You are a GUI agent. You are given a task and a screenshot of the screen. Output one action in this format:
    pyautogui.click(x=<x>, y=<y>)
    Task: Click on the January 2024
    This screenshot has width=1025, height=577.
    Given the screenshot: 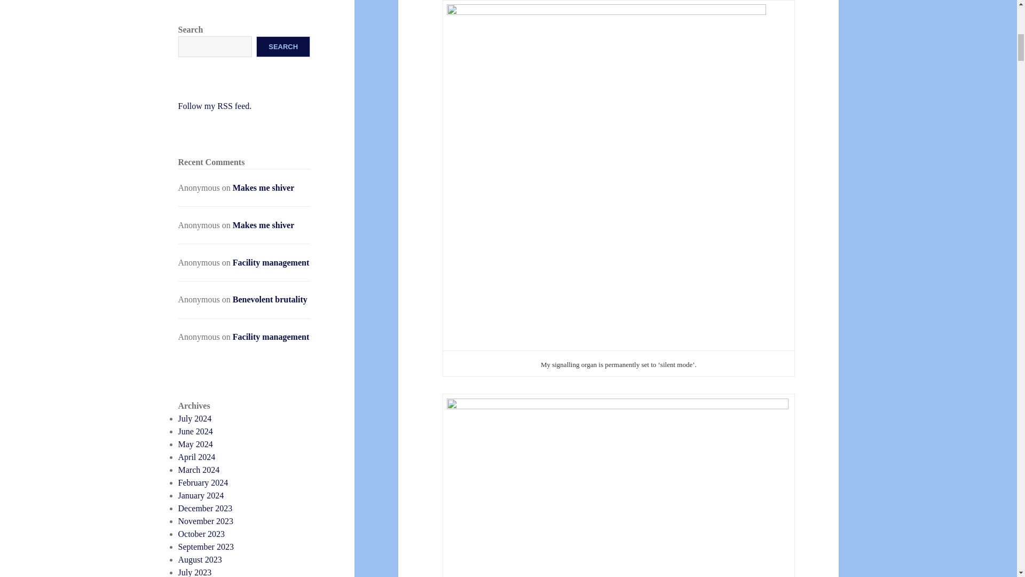 What is the action you would take?
    pyautogui.click(x=201, y=496)
    